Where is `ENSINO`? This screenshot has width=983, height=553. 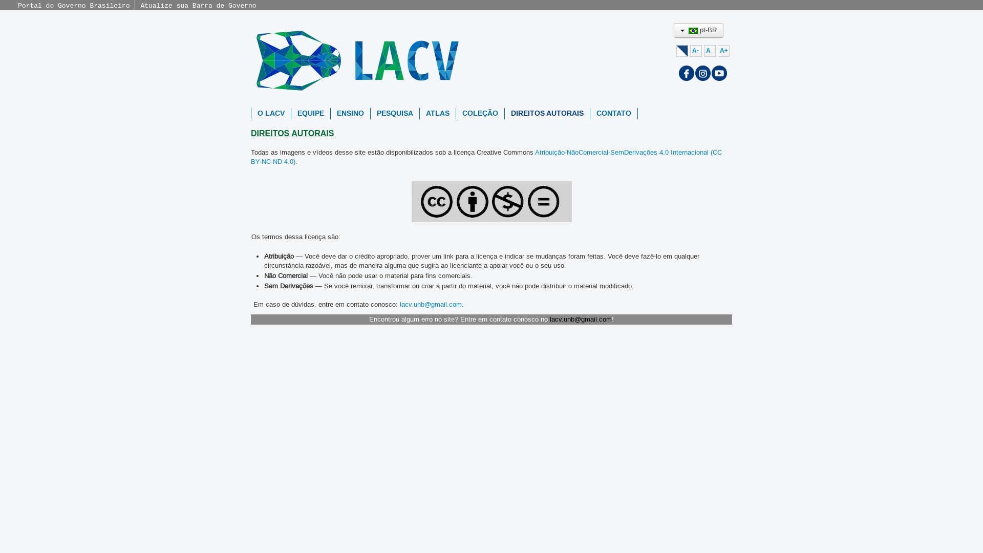
ENSINO is located at coordinates (350, 114).